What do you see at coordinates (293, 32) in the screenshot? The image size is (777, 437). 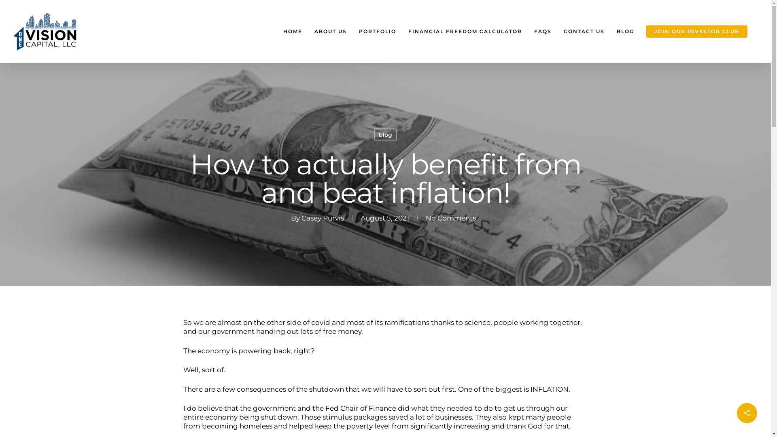 I see `HOME` at bounding box center [293, 32].